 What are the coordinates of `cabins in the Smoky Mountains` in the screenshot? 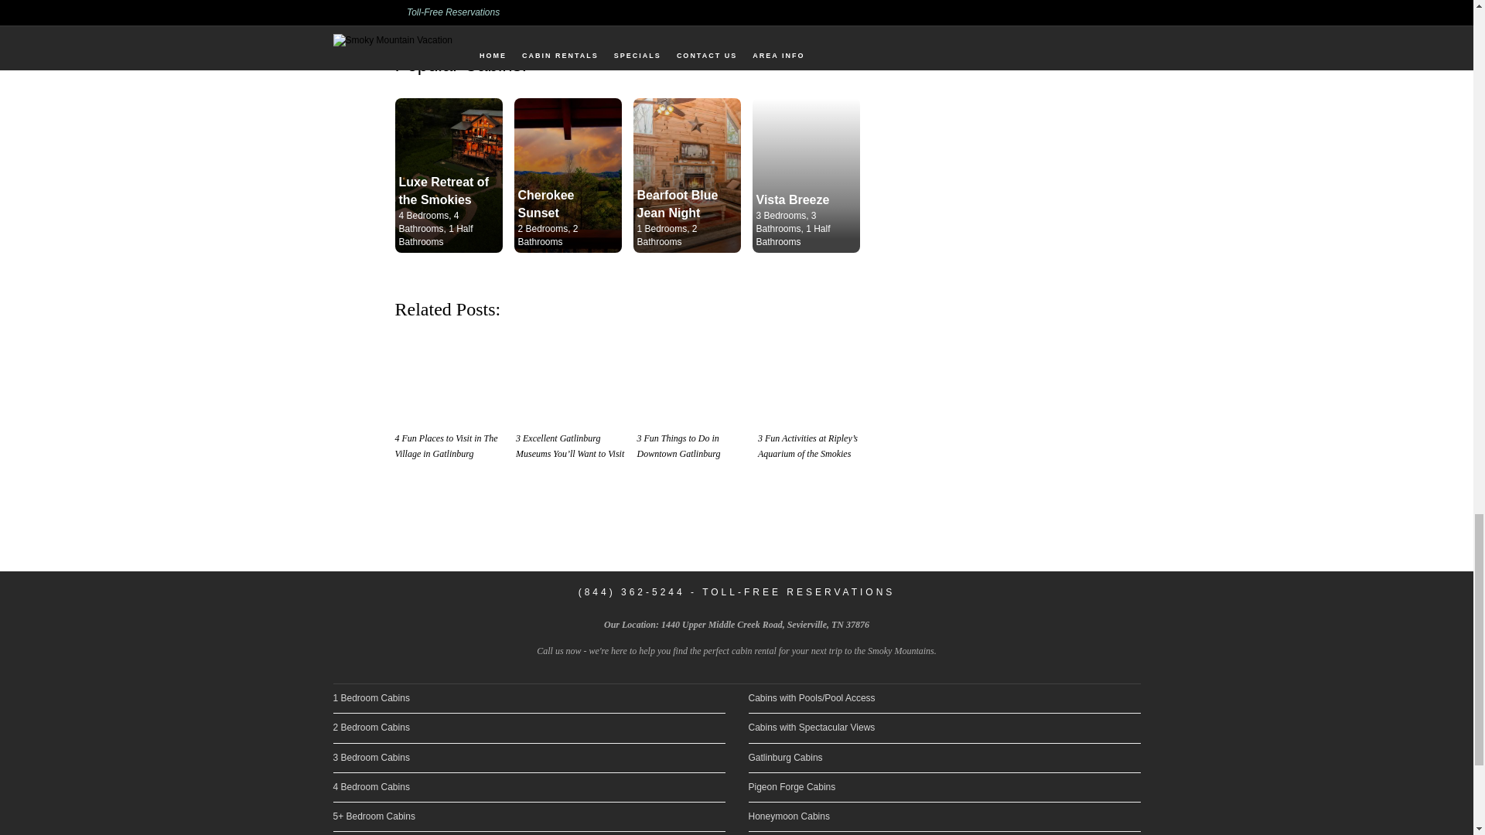 It's located at (628, 6).